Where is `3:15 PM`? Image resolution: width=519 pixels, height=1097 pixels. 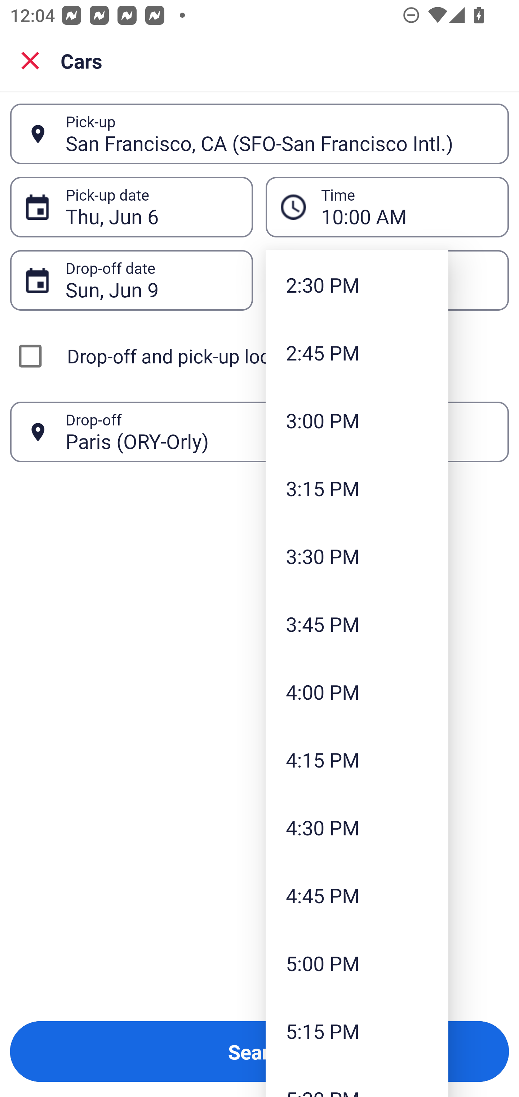 3:15 PM is located at coordinates (357, 488).